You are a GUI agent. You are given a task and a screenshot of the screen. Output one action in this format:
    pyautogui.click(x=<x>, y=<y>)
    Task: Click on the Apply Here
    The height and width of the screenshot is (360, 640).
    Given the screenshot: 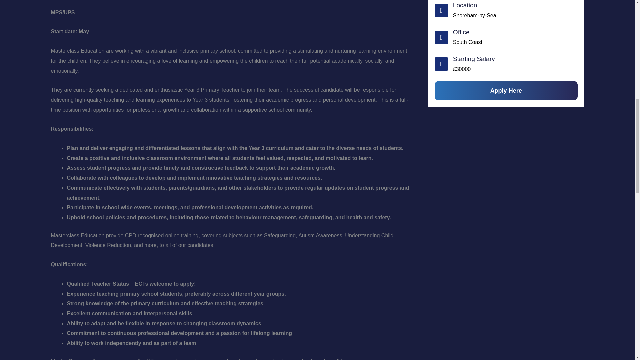 What is the action you would take?
    pyautogui.click(x=506, y=91)
    